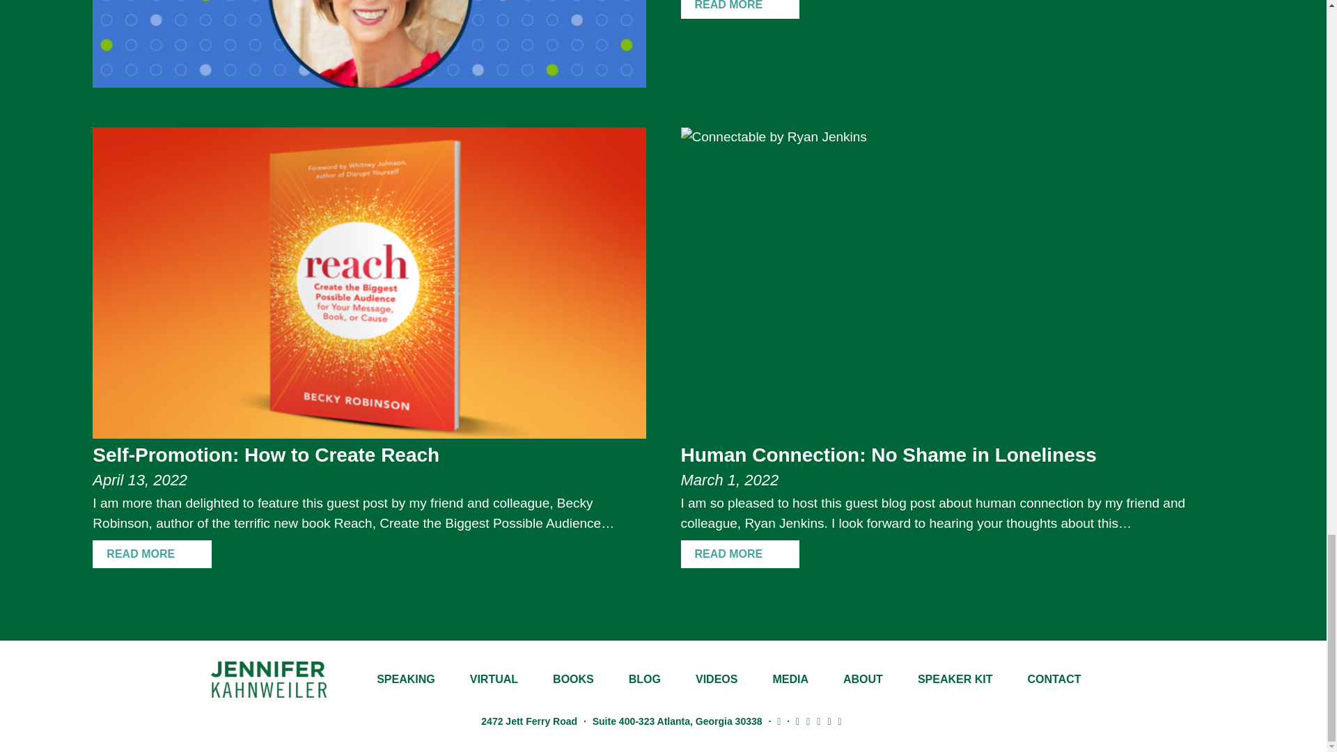 The image size is (1337, 752). Describe the element at coordinates (808, 721) in the screenshot. I see `Follow Jennifer Kahnweiler on Twitter` at that location.